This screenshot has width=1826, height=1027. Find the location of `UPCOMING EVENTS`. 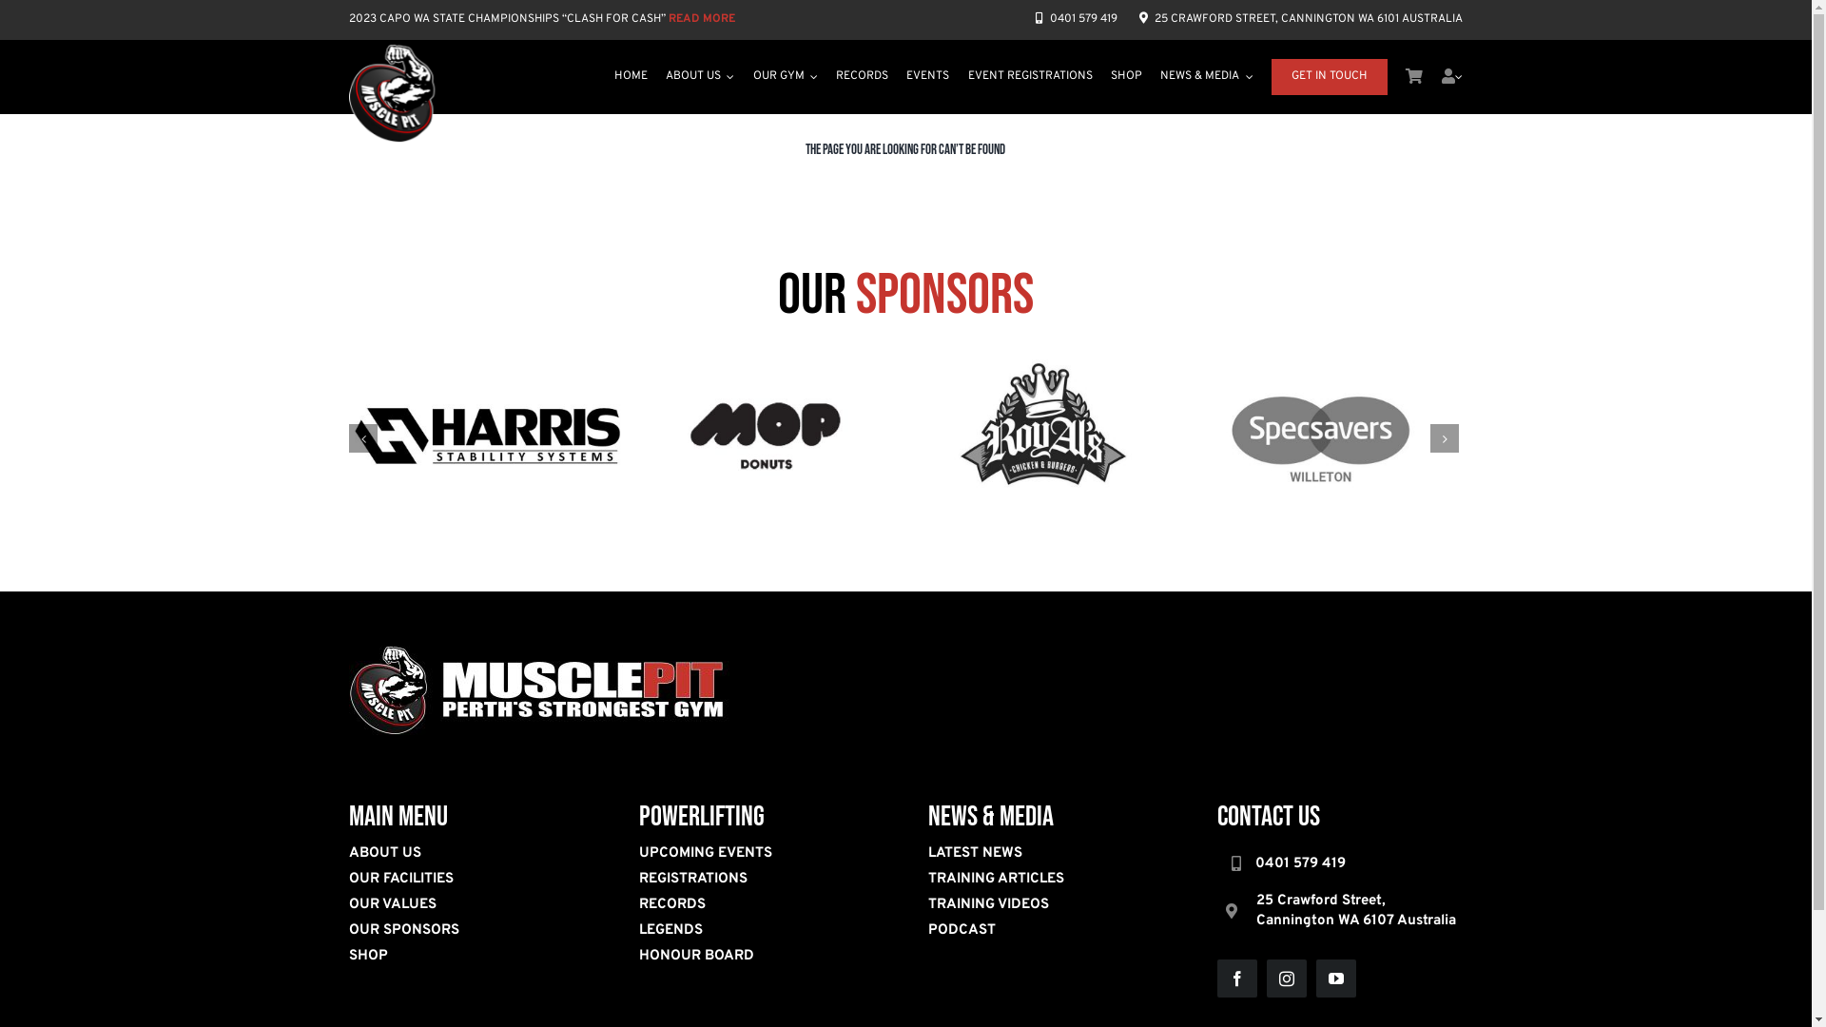

UPCOMING EVENTS is located at coordinates (761, 854).